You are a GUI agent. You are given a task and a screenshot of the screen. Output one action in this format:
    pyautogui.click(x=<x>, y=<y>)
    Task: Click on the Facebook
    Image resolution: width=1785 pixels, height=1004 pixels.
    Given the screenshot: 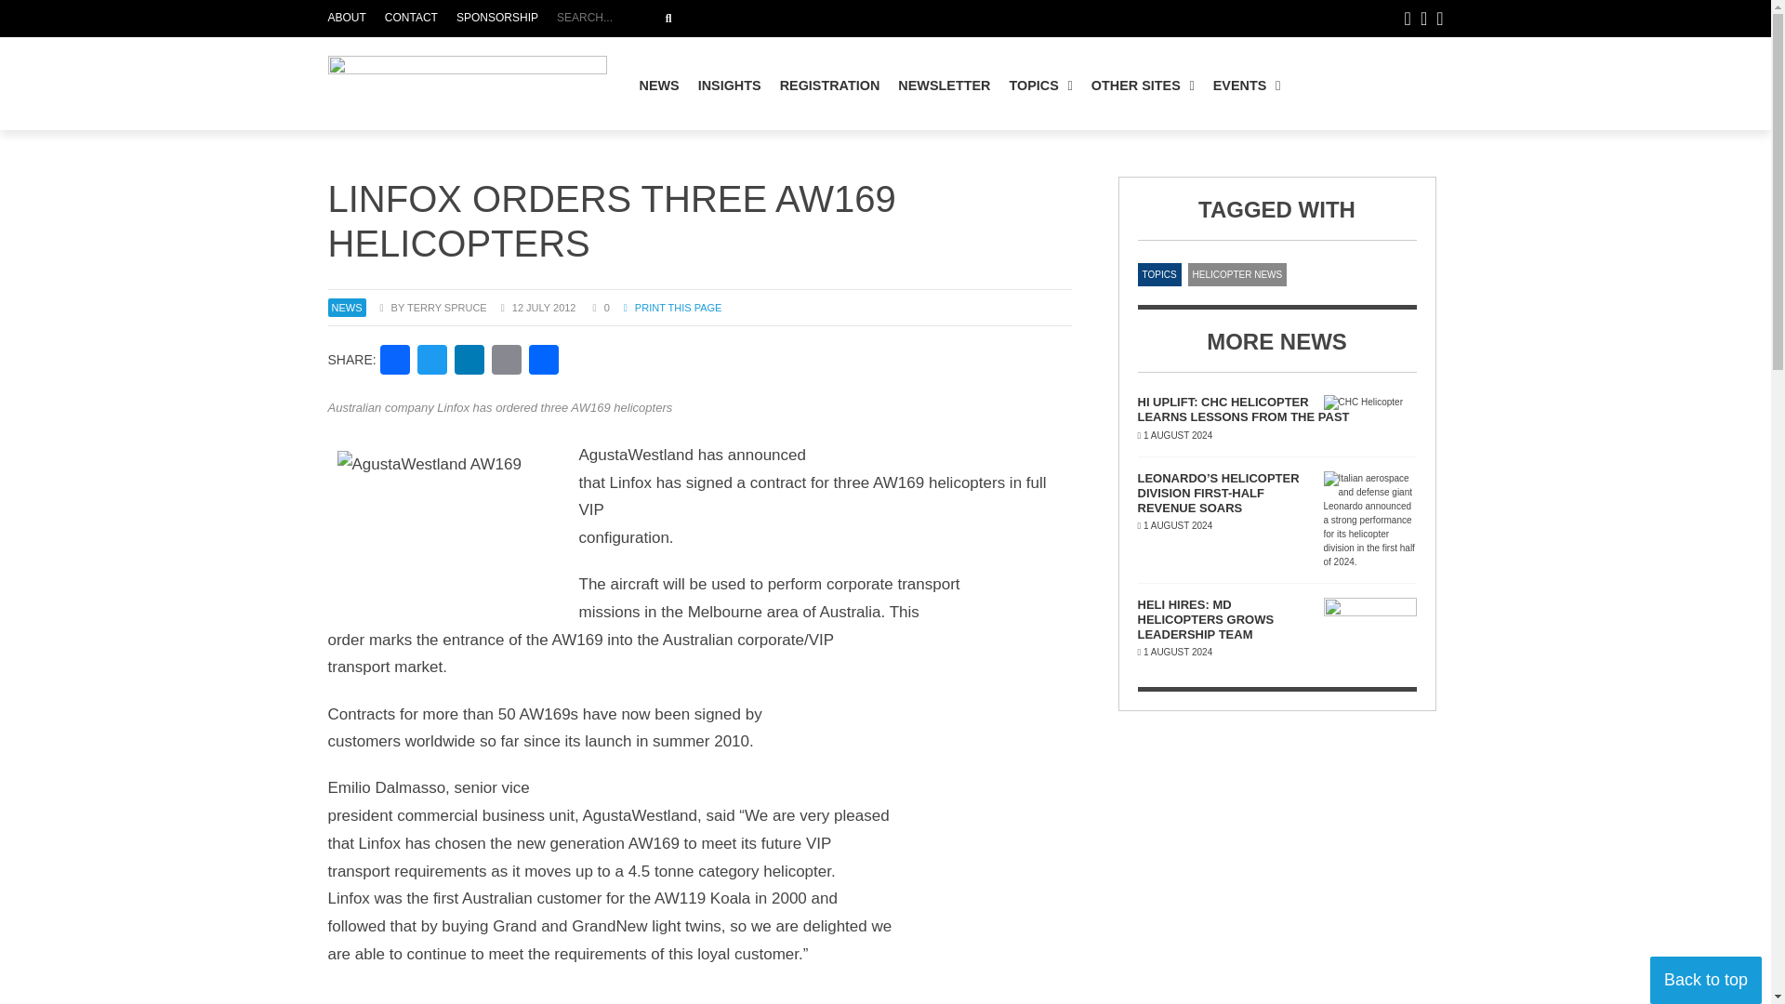 What is the action you would take?
    pyautogui.click(x=506, y=363)
    